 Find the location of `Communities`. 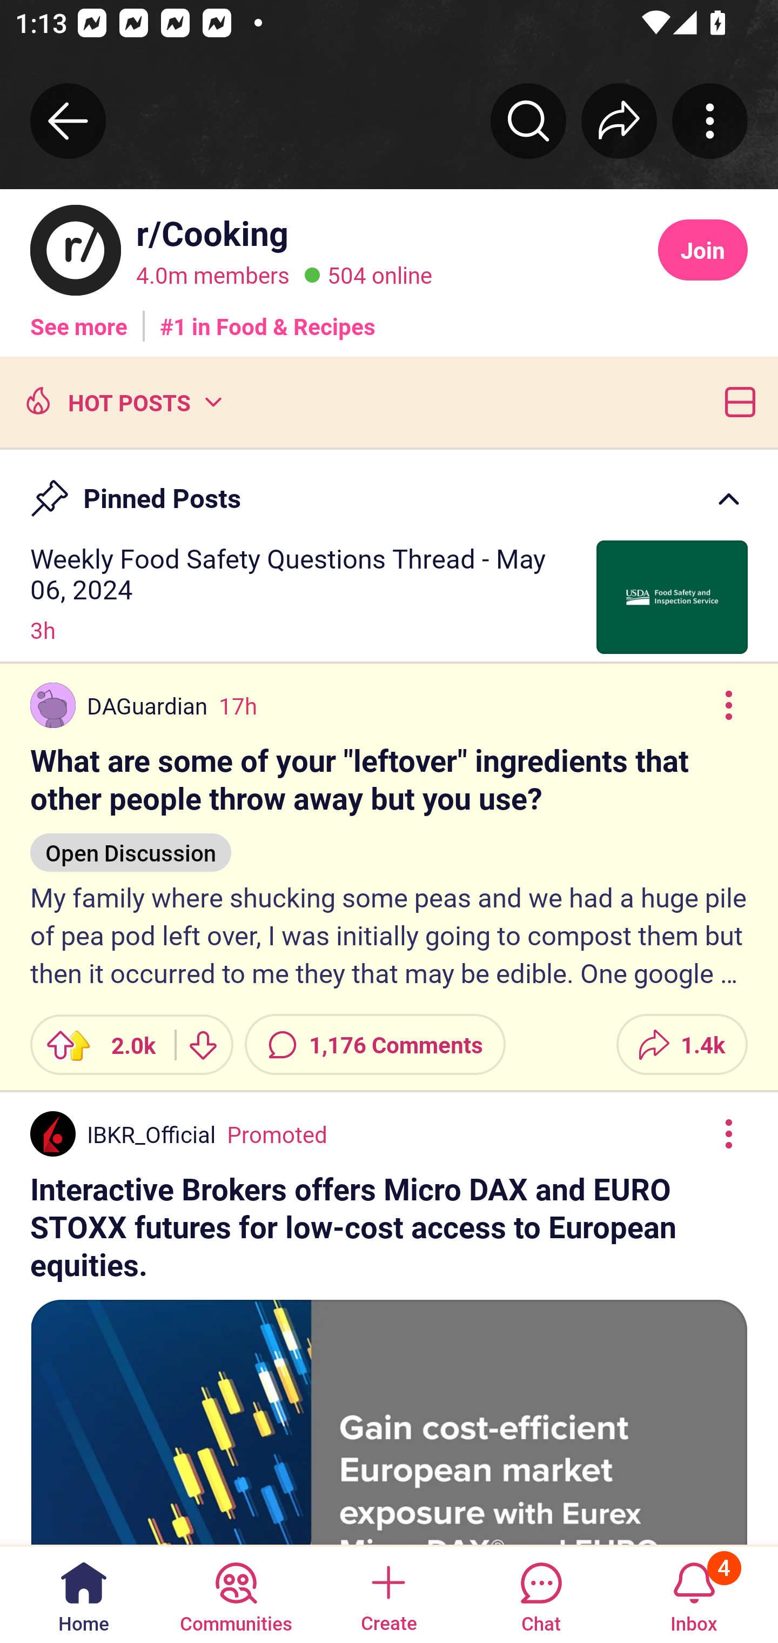

Communities is located at coordinates (236, 1593).